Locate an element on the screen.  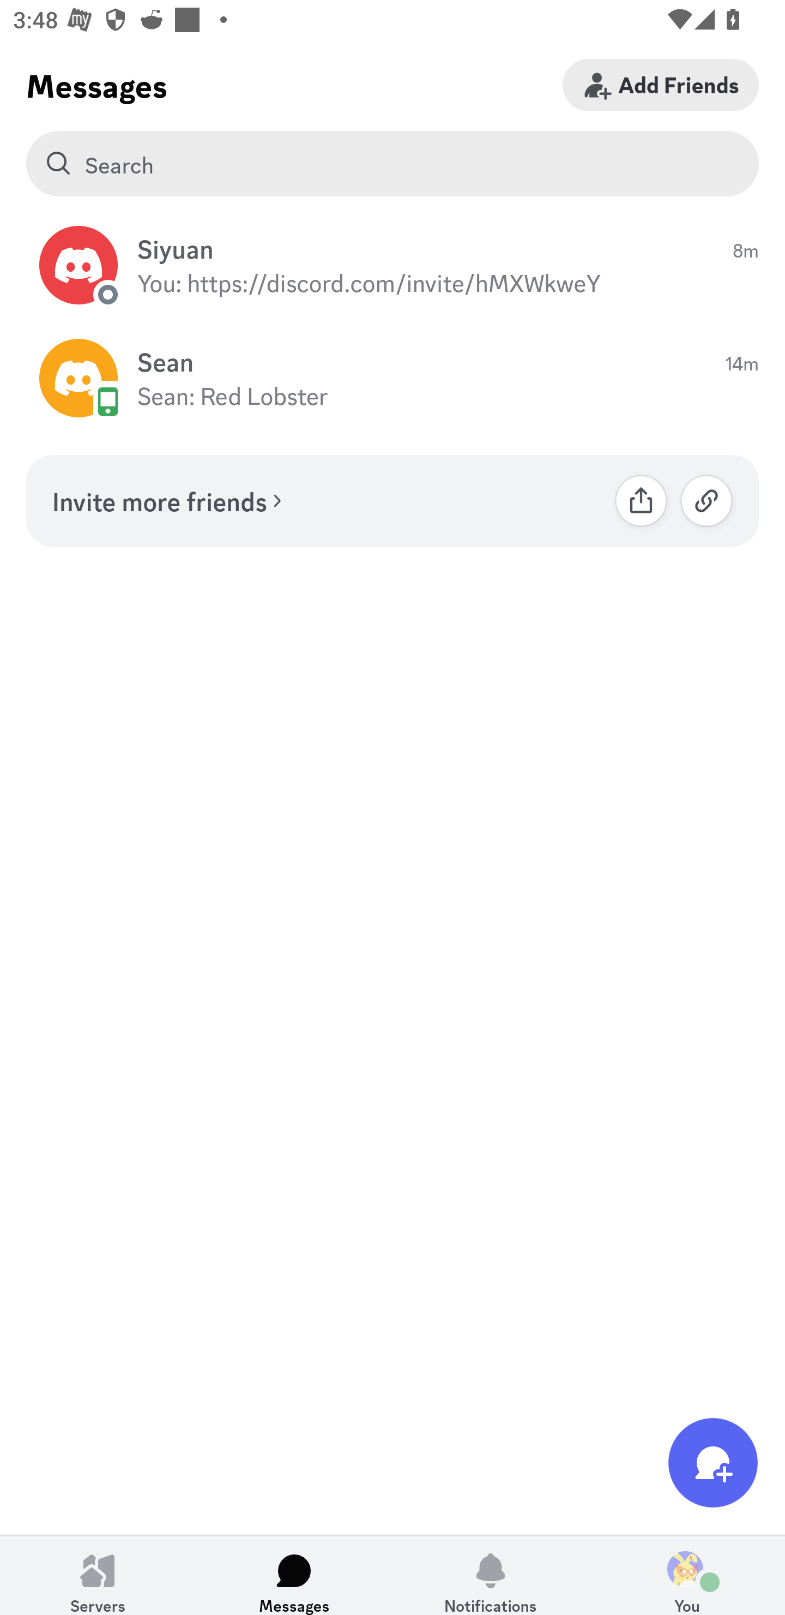
Copy Link is located at coordinates (706, 500).